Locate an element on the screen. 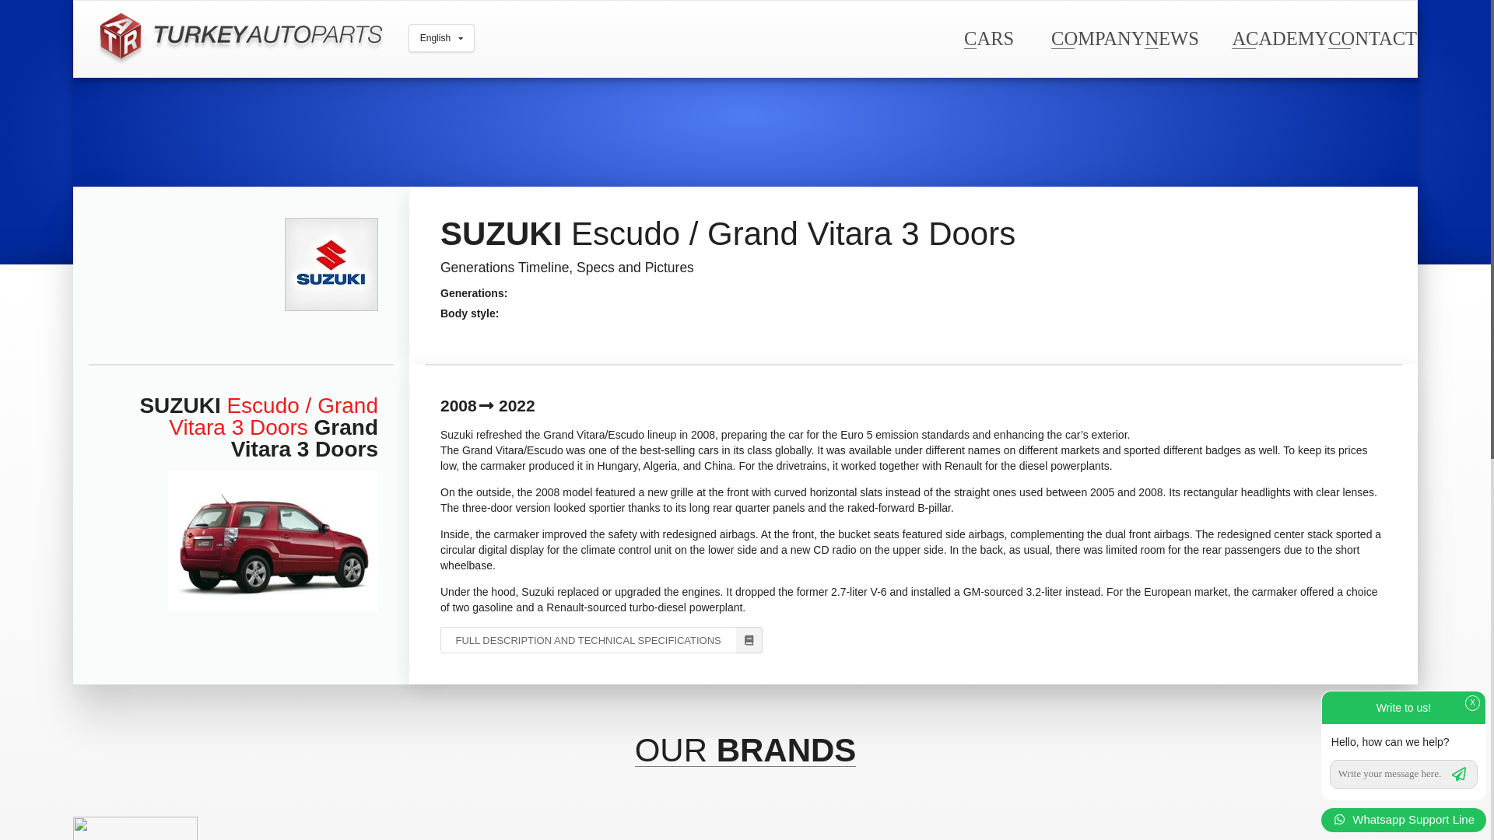 Image resolution: width=1494 pixels, height=840 pixels. NEWS is located at coordinates (1170, 37).